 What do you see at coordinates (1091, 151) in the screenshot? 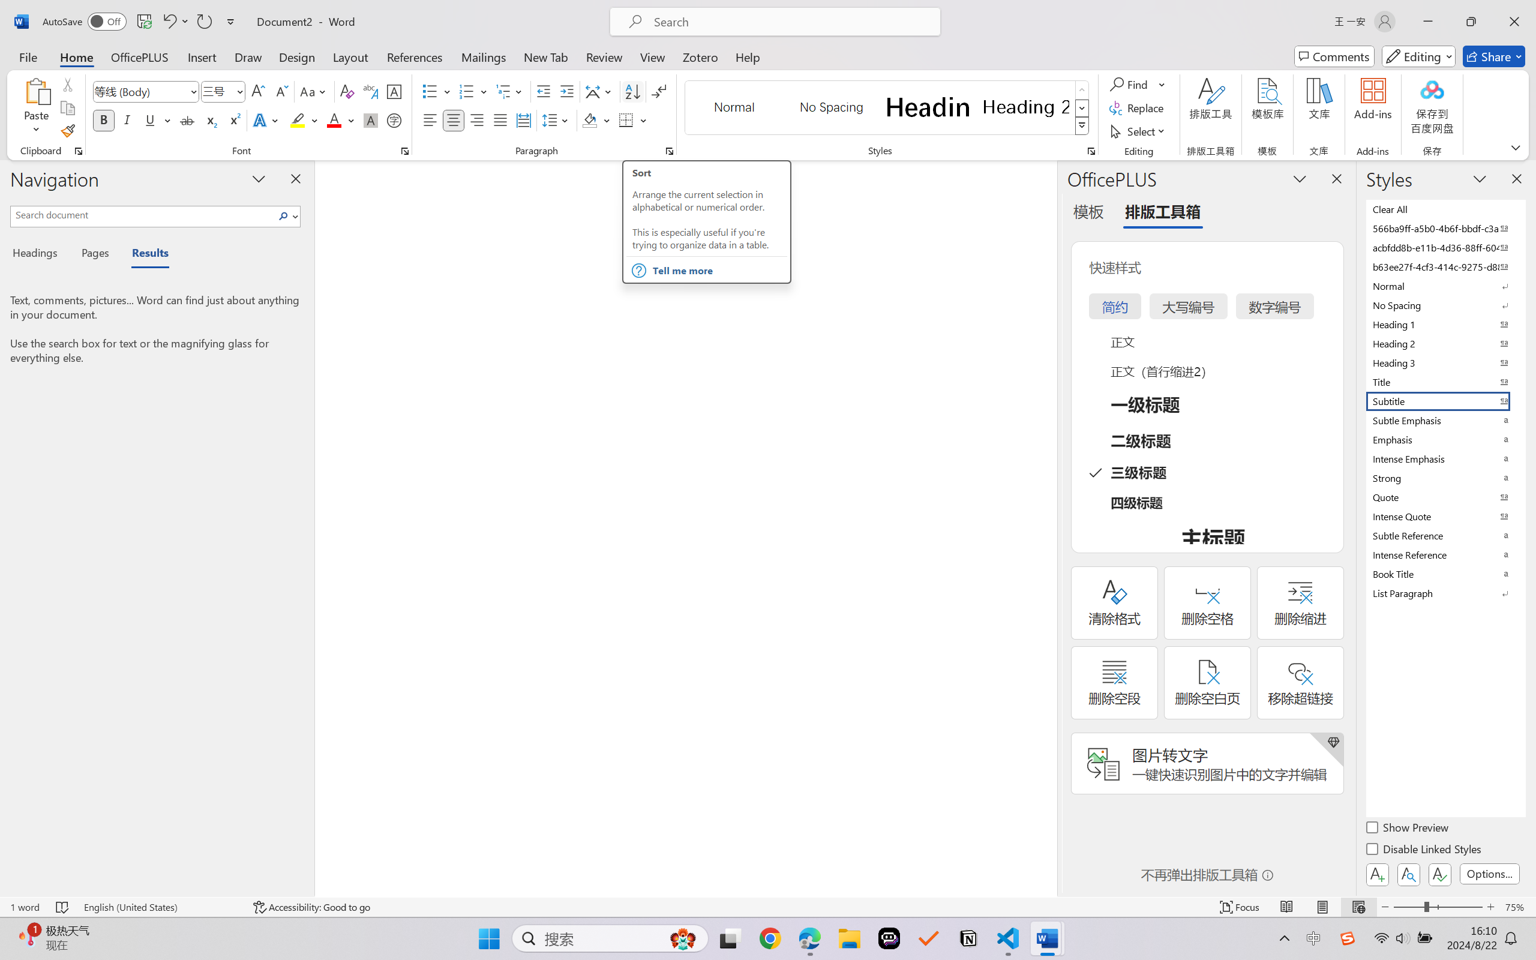
I see `Styles...` at bounding box center [1091, 151].